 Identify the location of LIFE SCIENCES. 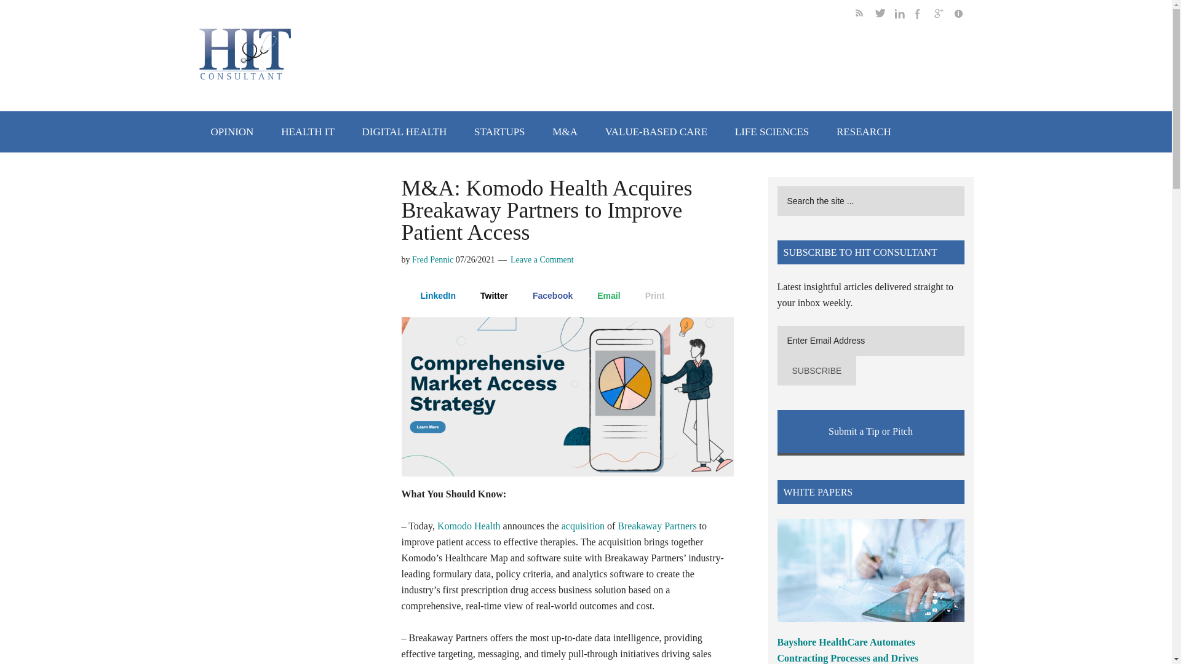
(771, 132).